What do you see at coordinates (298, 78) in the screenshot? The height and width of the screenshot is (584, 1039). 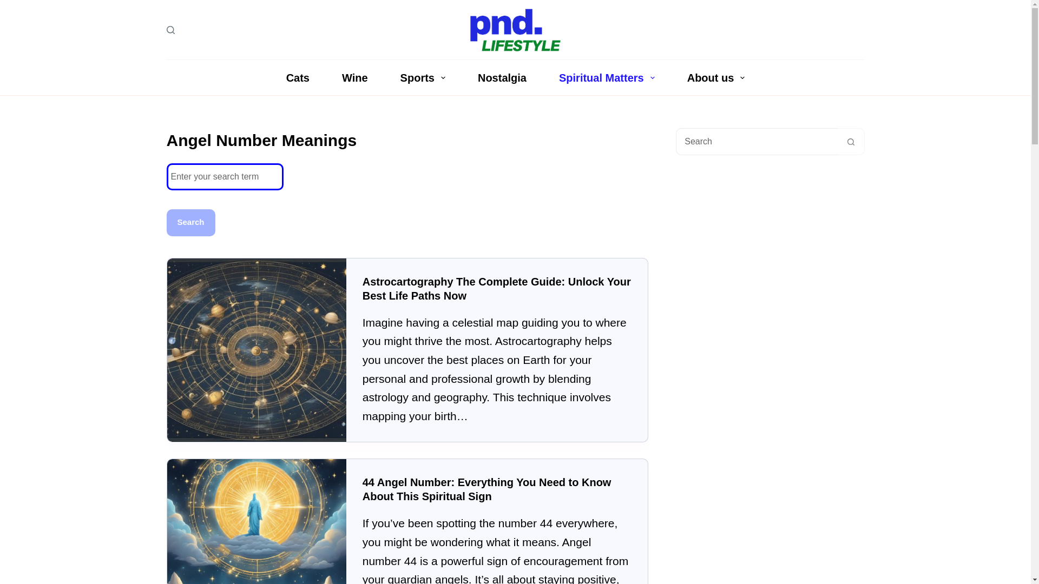 I see `Cats` at bounding box center [298, 78].